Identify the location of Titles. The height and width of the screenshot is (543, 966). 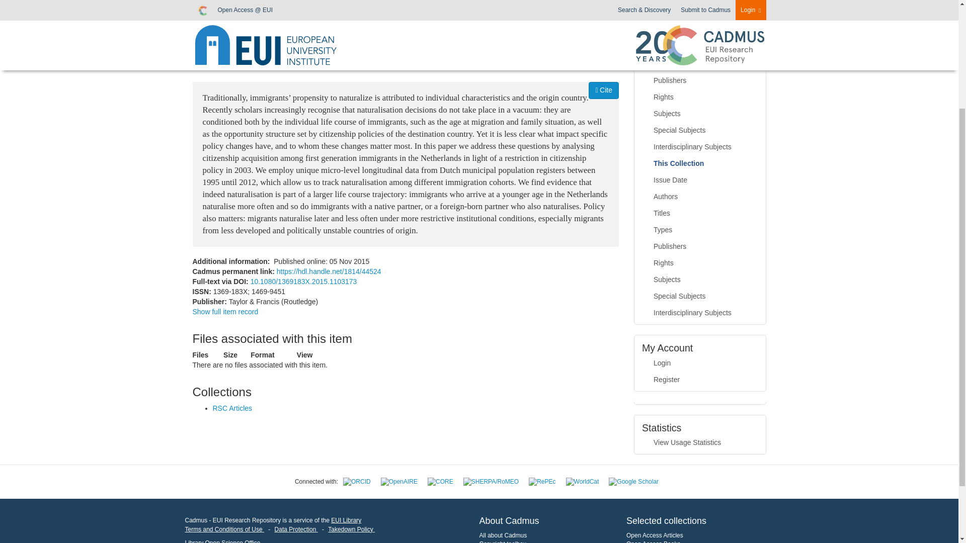
(700, 47).